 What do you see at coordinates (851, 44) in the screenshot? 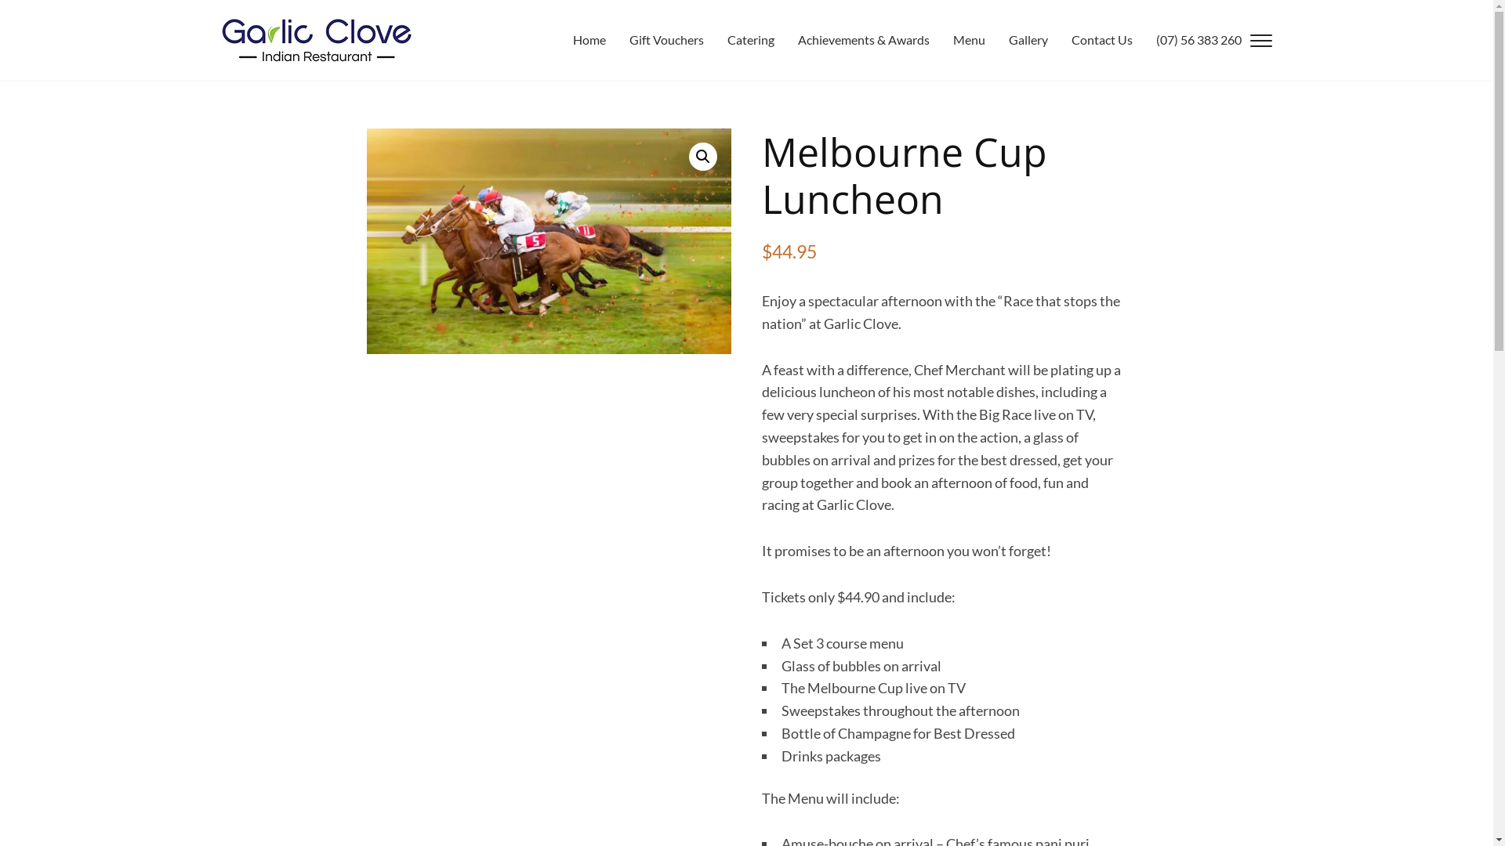
I see `Achievements & Awards` at bounding box center [851, 44].